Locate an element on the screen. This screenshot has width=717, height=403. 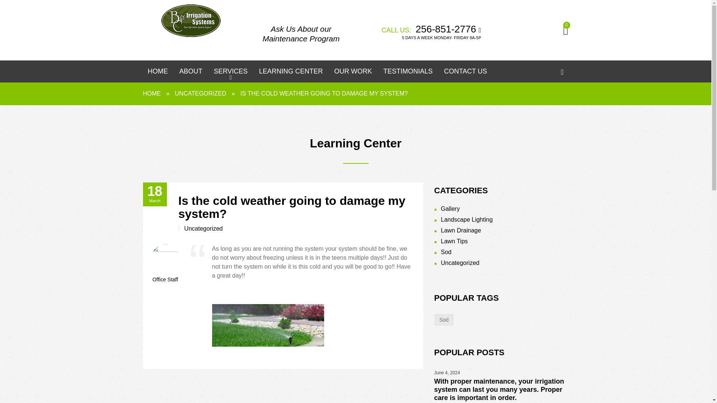
Contact Us is located at coordinates (465, 73).